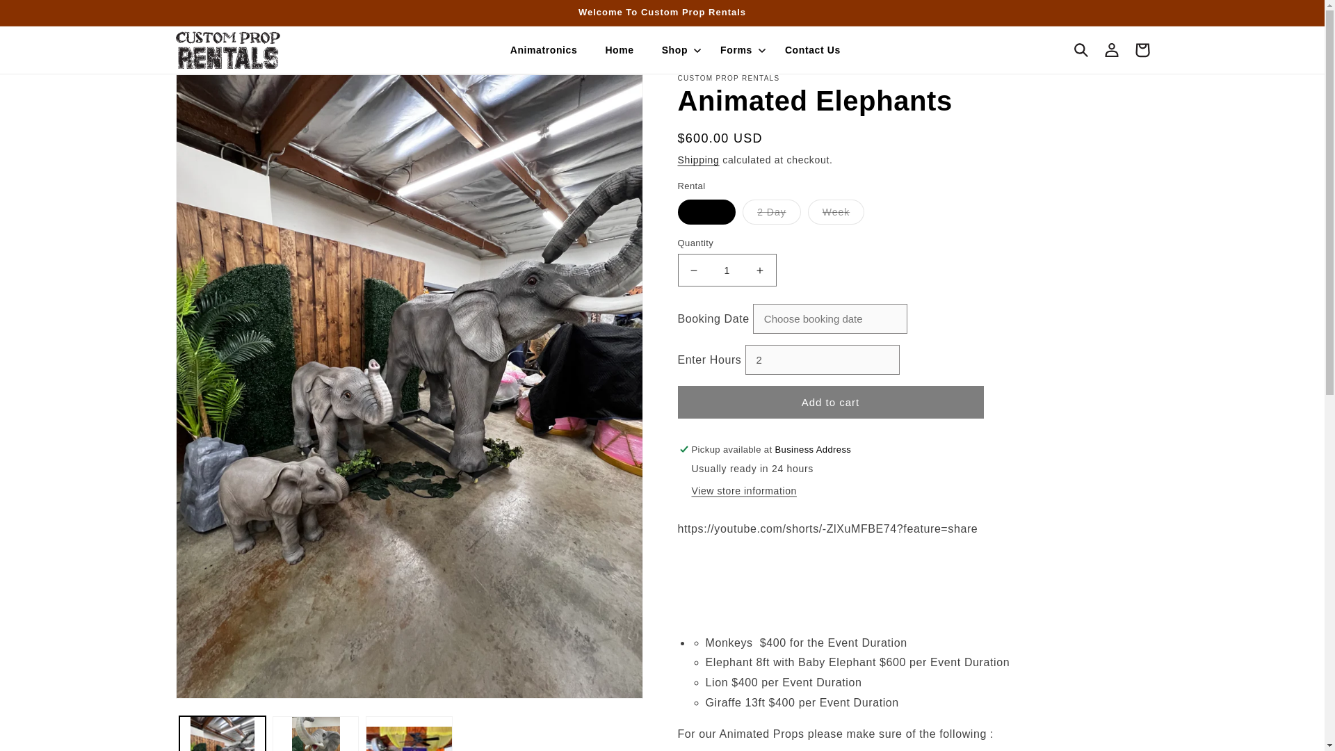  I want to click on Home, so click(619, 50).